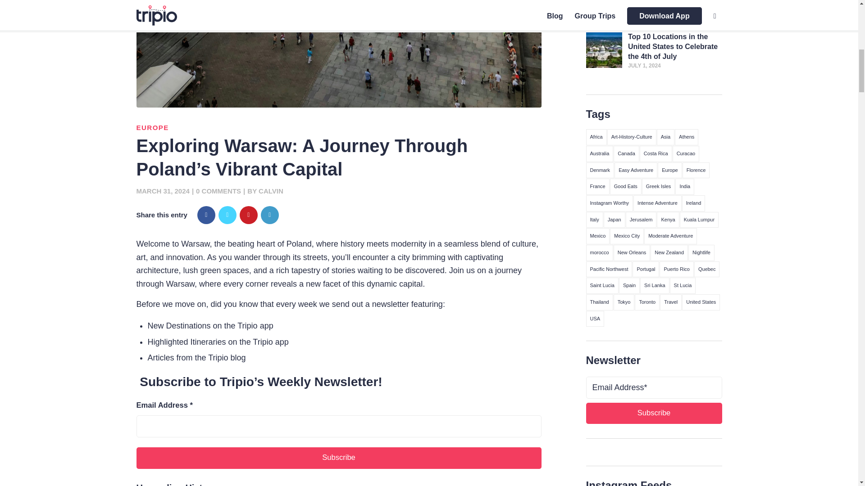  I want to click on EUROPE, so click(152, 127).